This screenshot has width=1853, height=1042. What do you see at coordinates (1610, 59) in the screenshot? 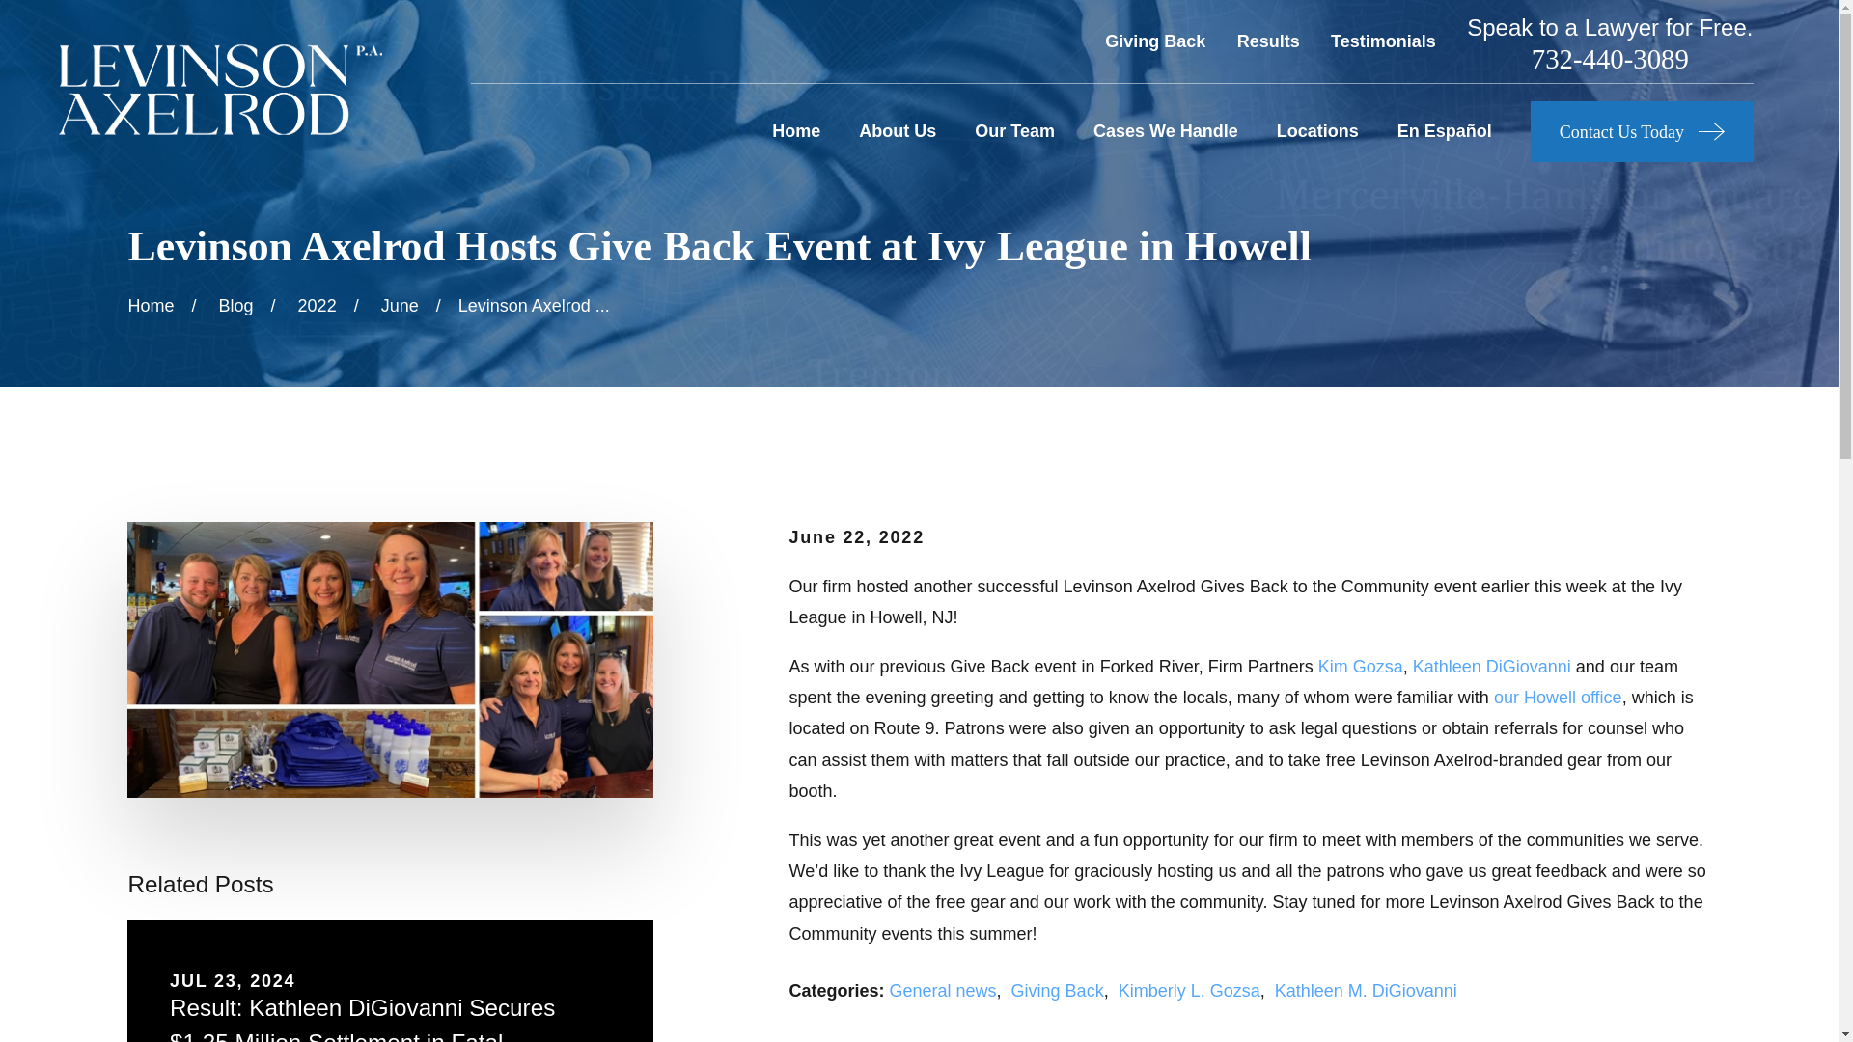
I see `732-440-3089` at bounding box center [1610, 59].